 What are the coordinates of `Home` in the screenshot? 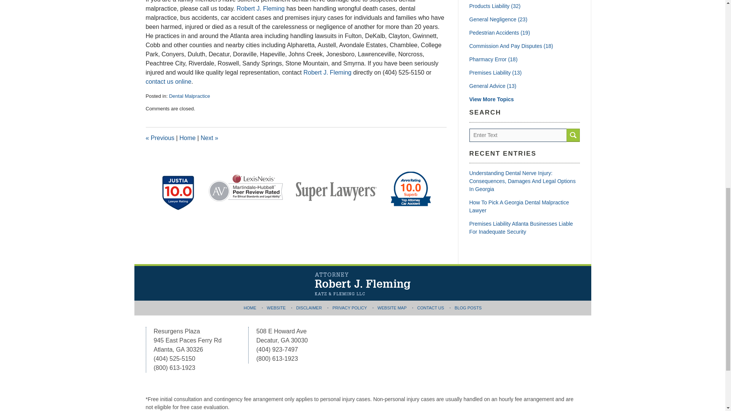 It's located at (187, 138).